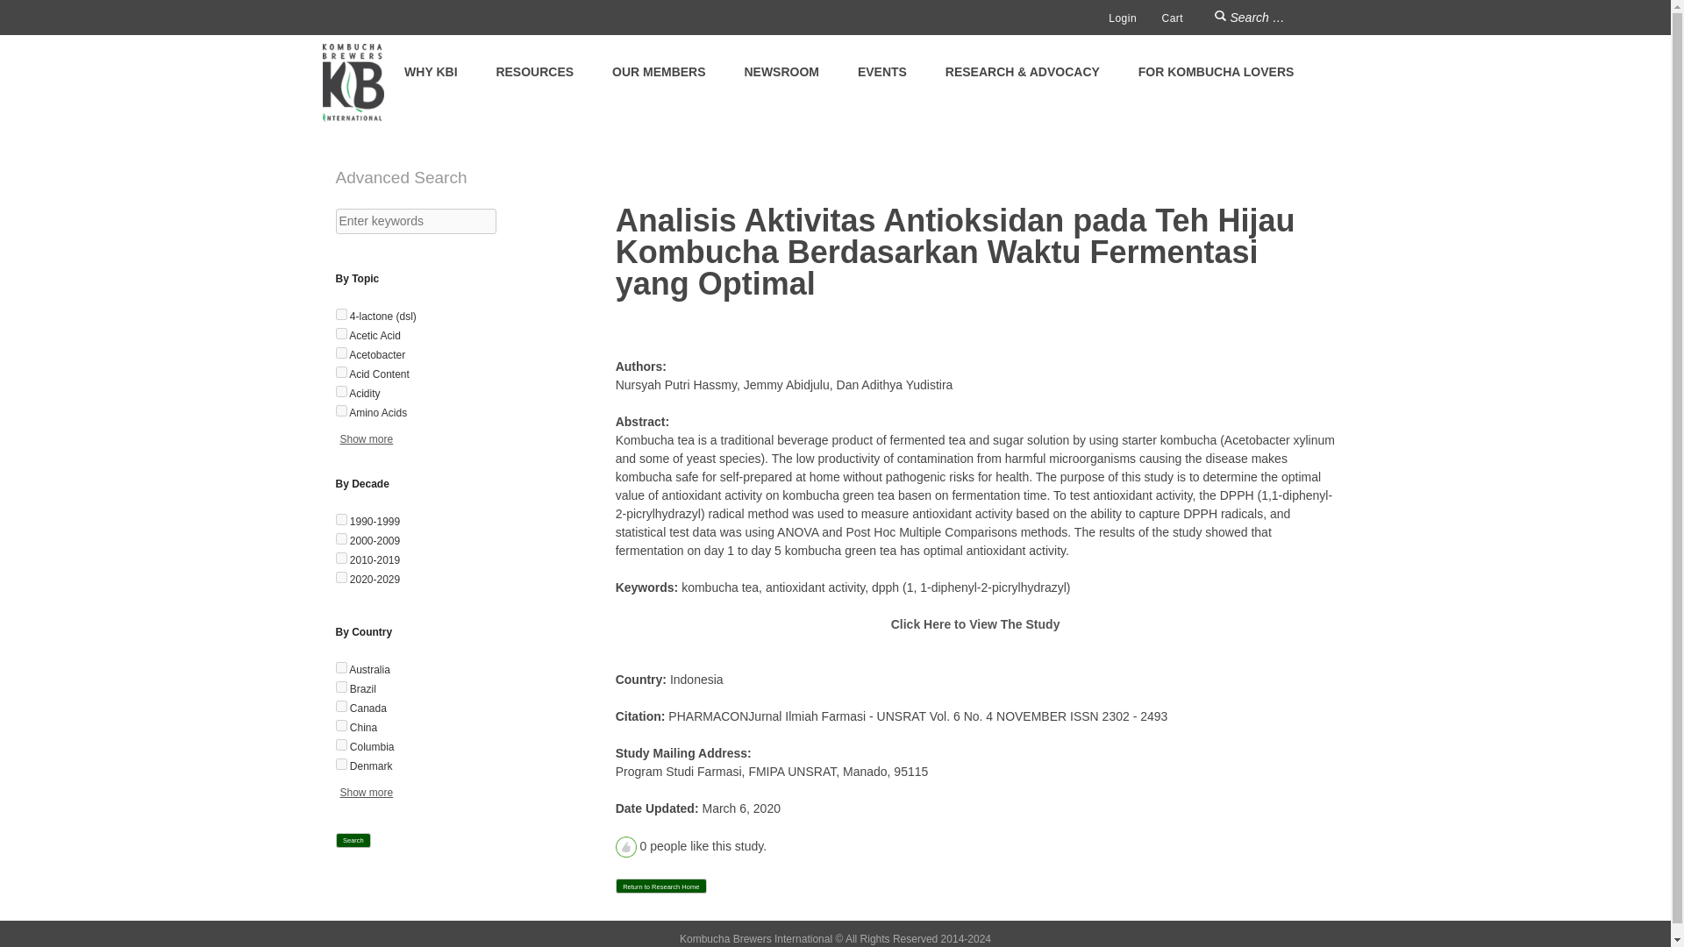 This screenshot has height=947, width=1684. I want to click on 2010, so click(340, 558).